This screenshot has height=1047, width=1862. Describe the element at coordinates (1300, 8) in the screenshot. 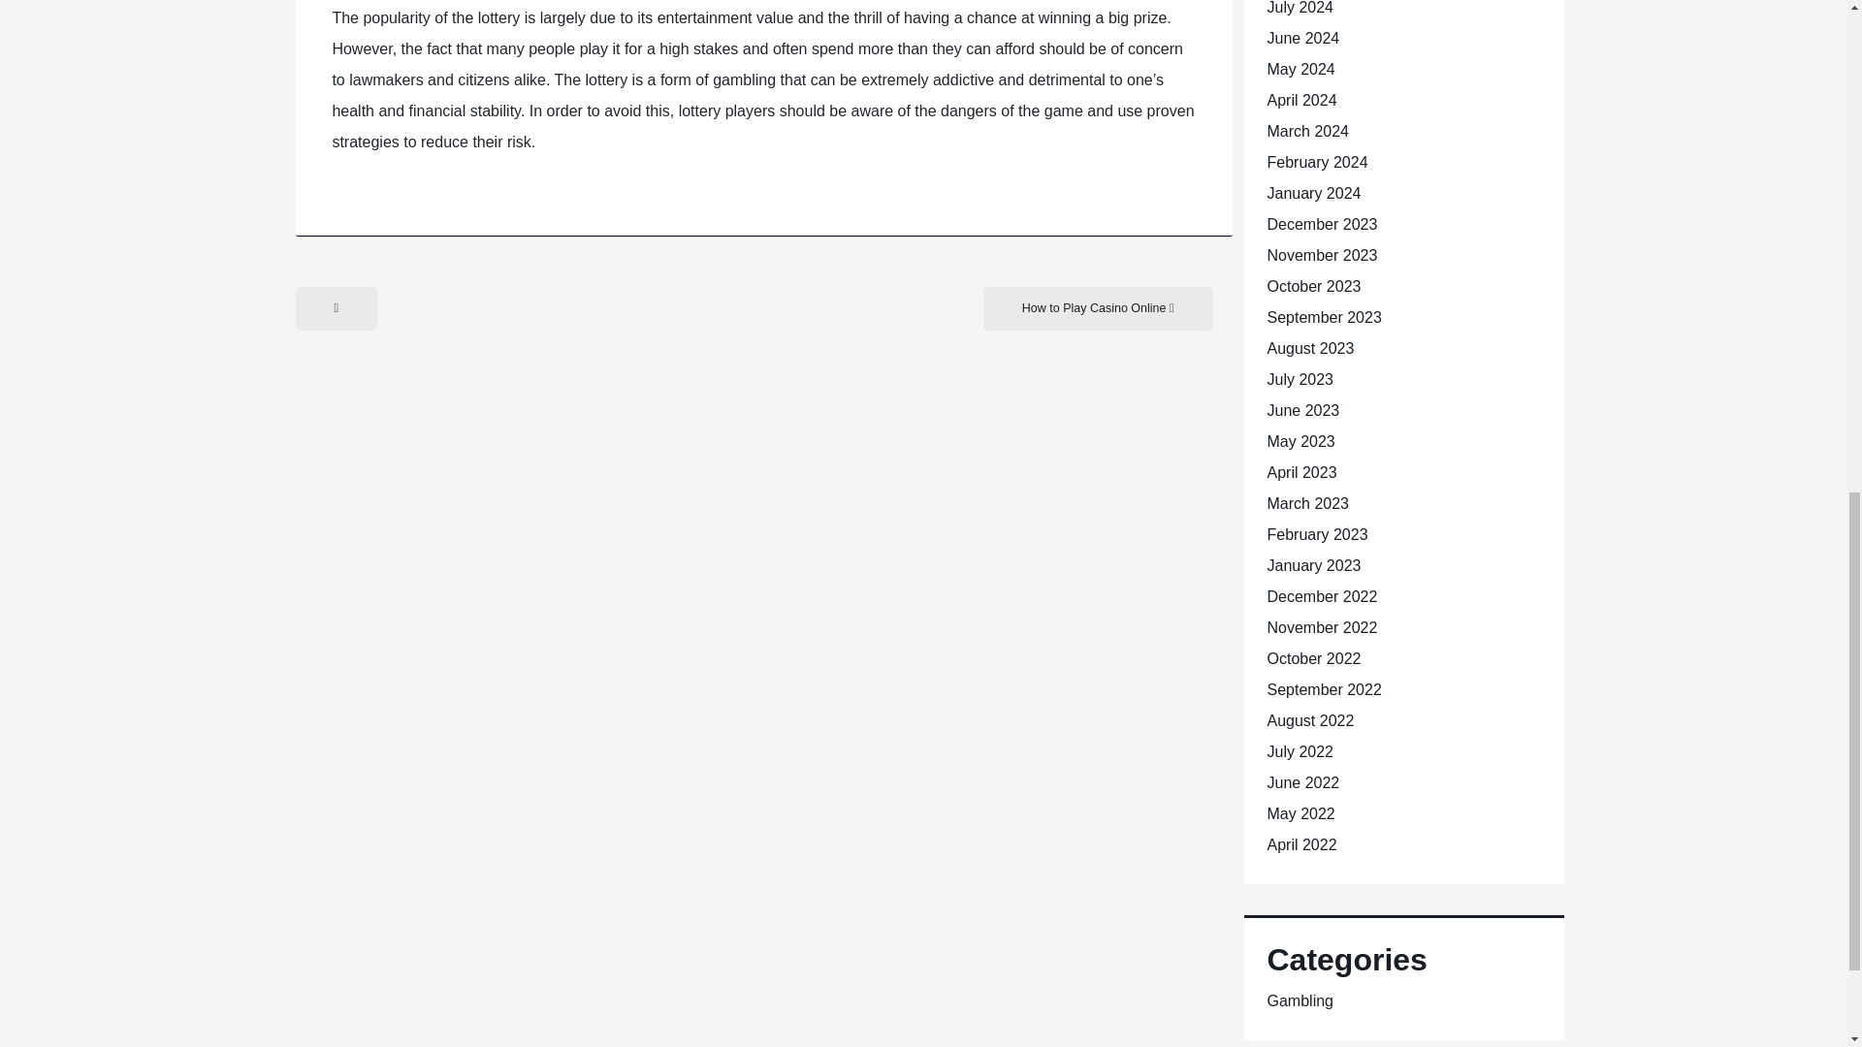

I see `July 2024` at that location.